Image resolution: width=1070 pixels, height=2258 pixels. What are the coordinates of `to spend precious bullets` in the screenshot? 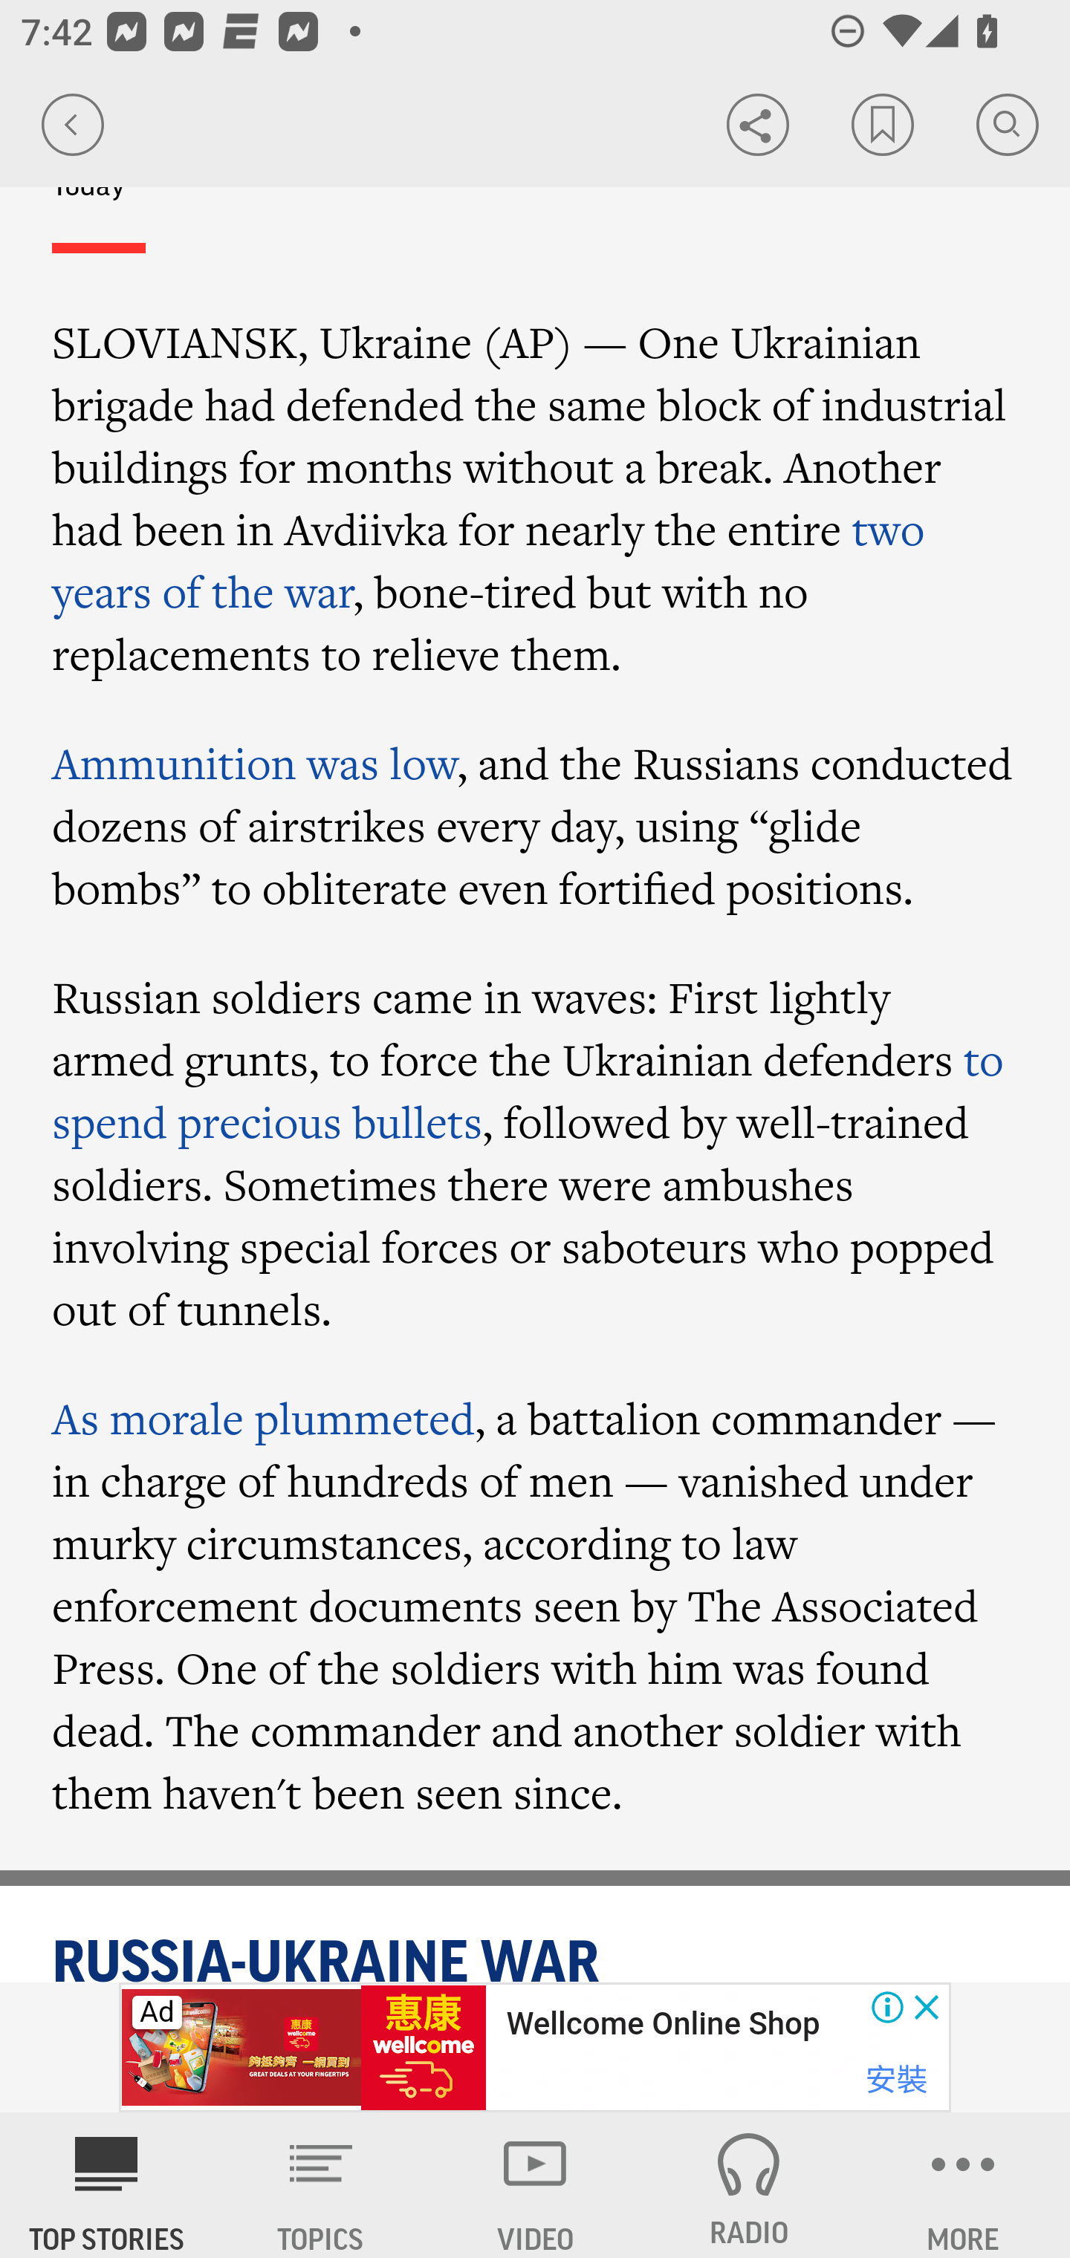 It's located at (529, 1092).